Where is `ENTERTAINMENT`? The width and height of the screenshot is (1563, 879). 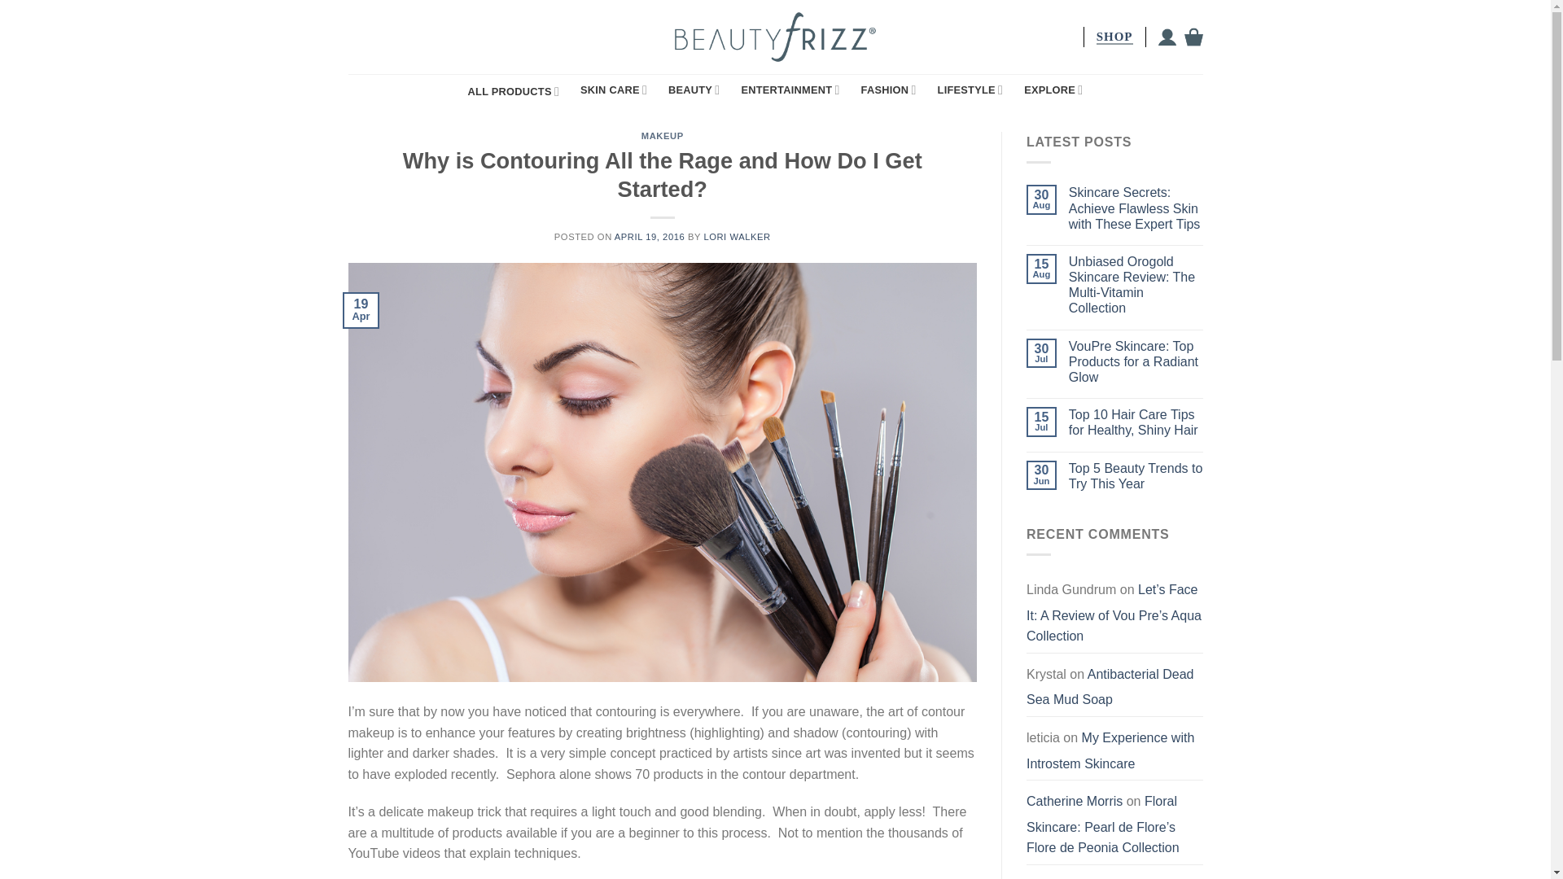 ENTERTAINMENT is located at coordinates (790, 90).